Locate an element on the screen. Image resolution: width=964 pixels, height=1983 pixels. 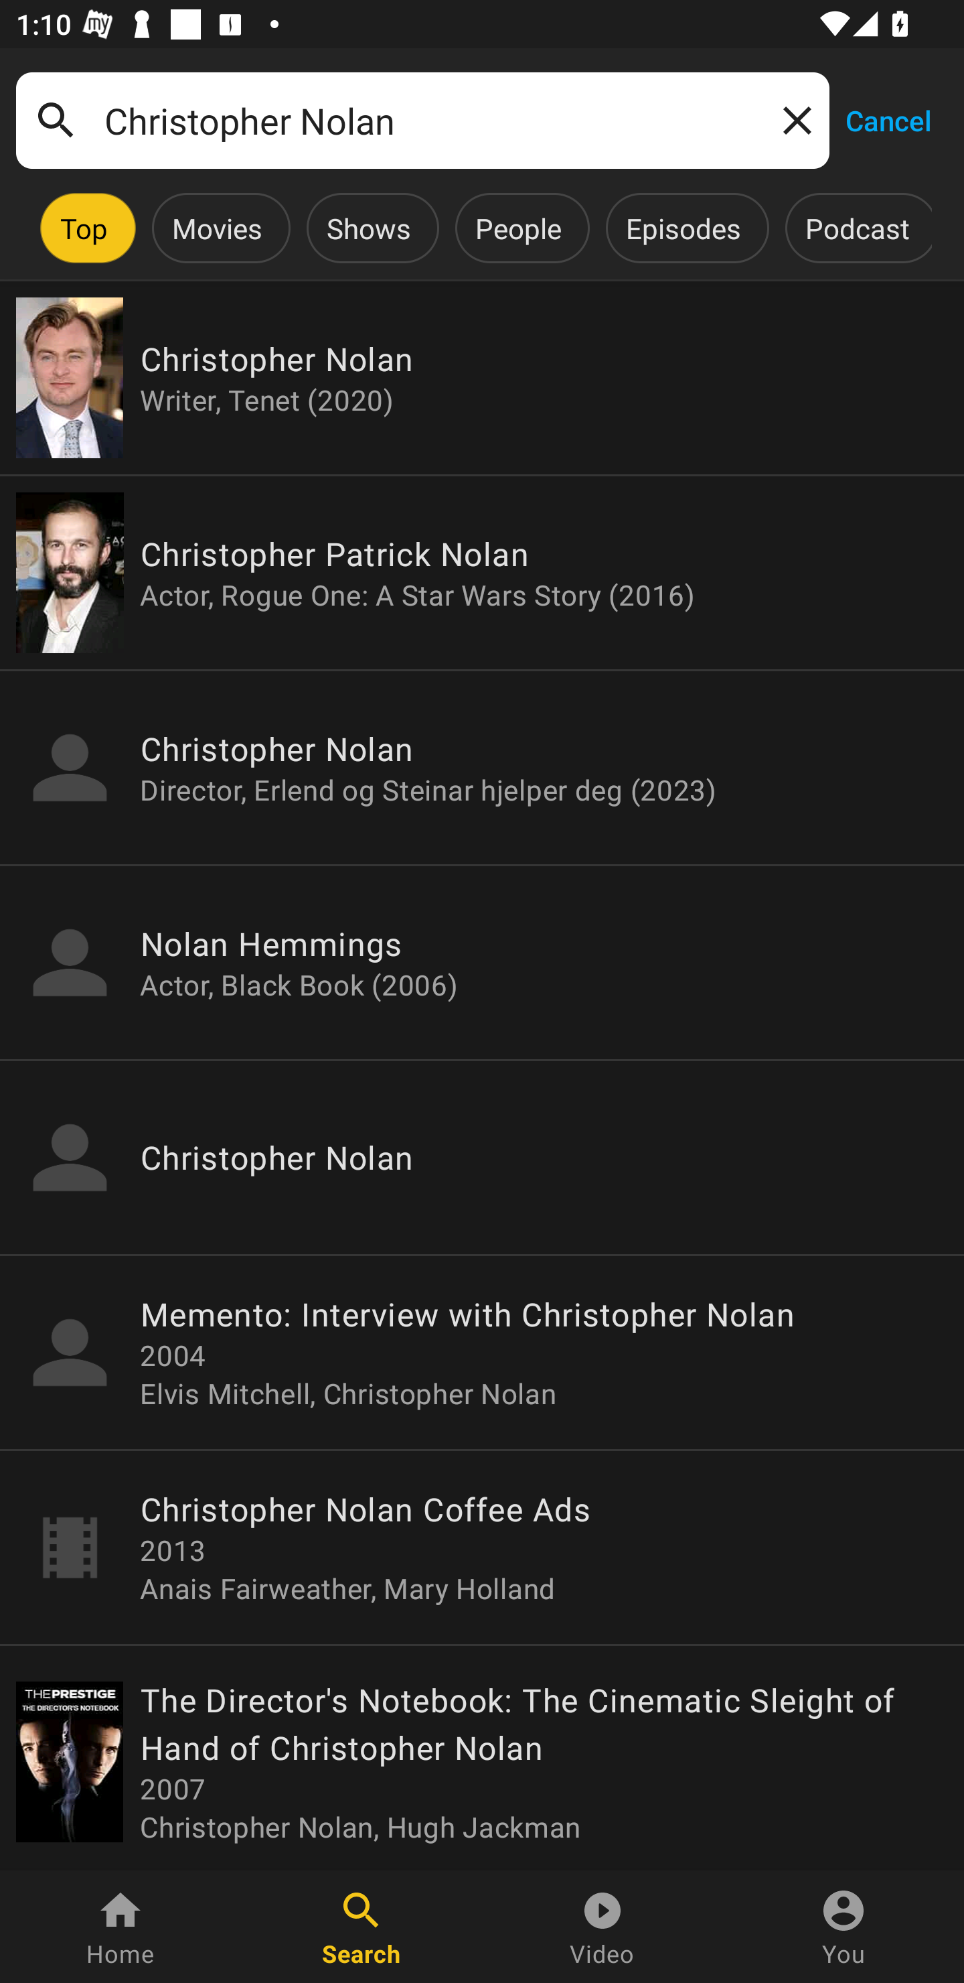
Christopher Nolan is located at coordinates (422, 121).